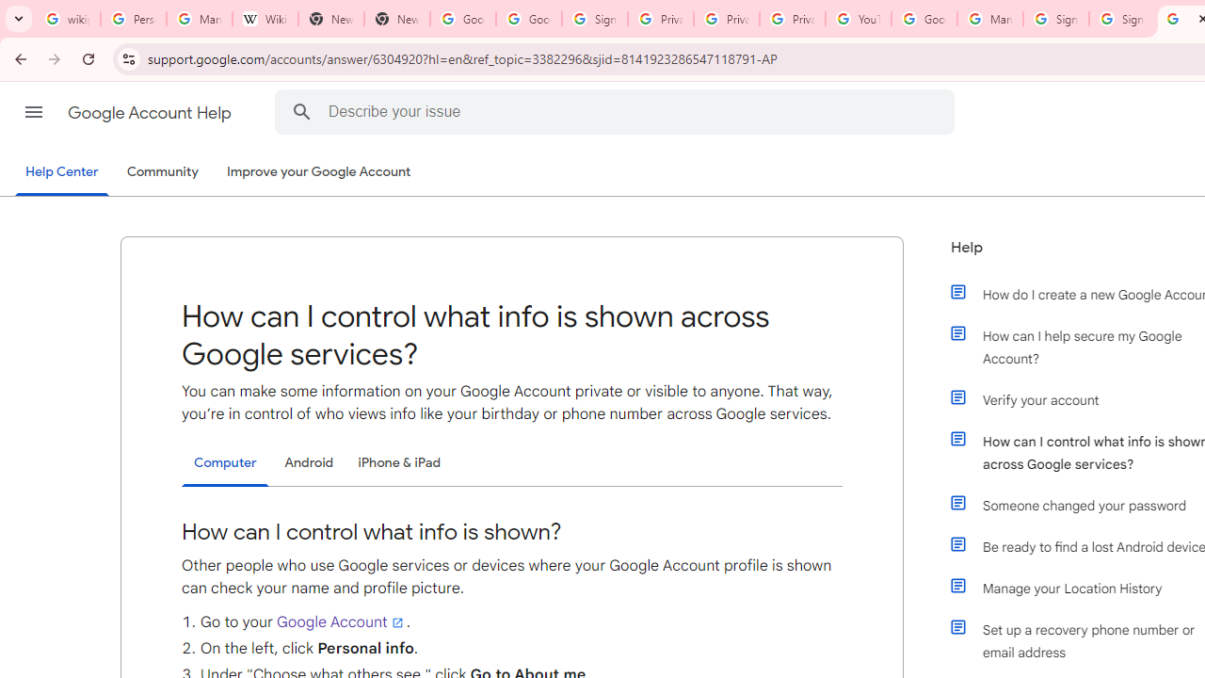 Image resolution: width=1205 pixels, height=678 pixels. Describe the element at coordinates (225, 463) in the screenshot. I see `Computer` at that location.